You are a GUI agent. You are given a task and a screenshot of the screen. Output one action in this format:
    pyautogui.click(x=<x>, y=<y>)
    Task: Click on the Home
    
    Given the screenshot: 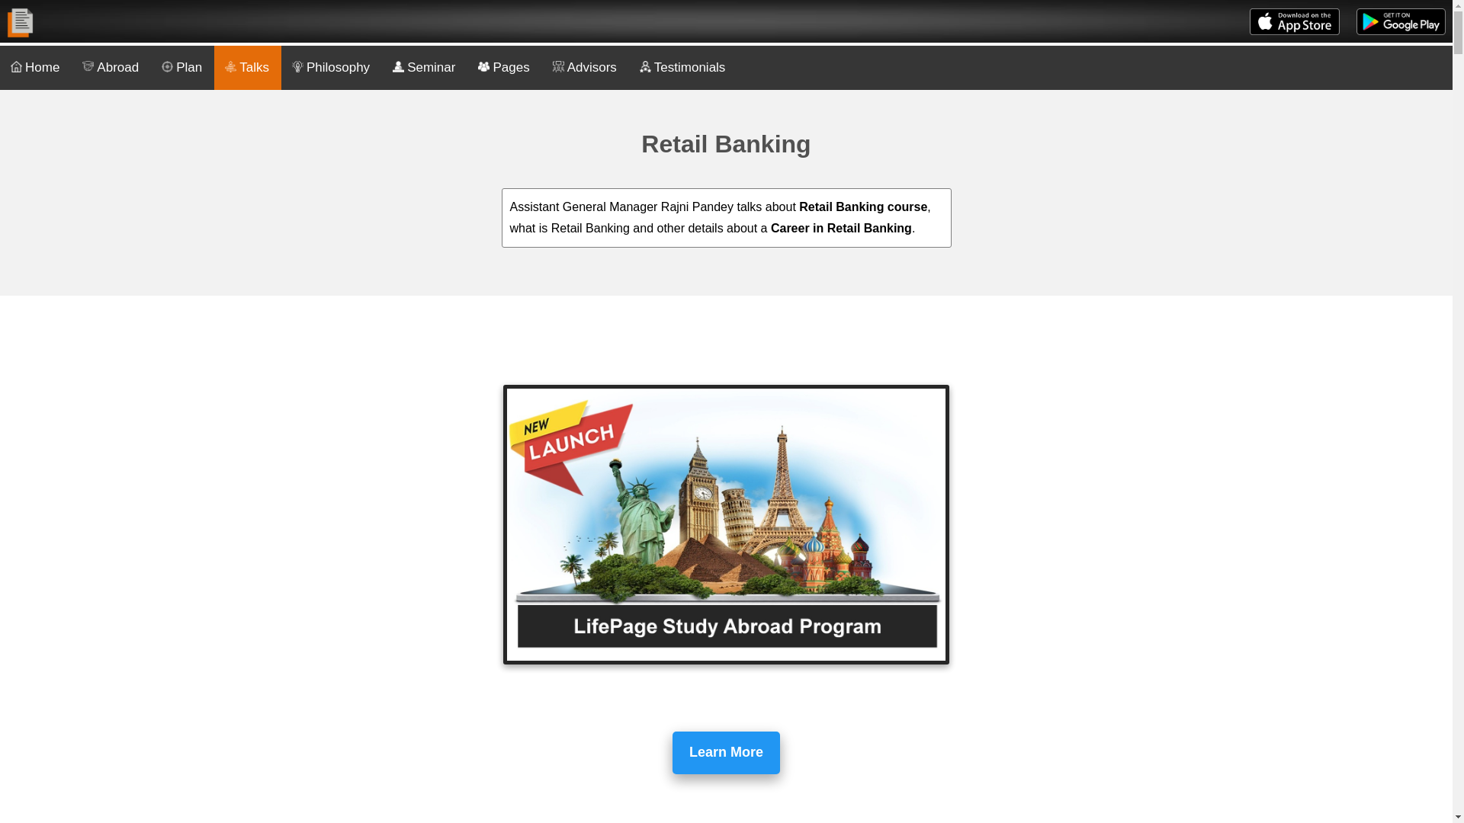 What is the action you would take?
    pyautogui.click(x=36, y=67)
    